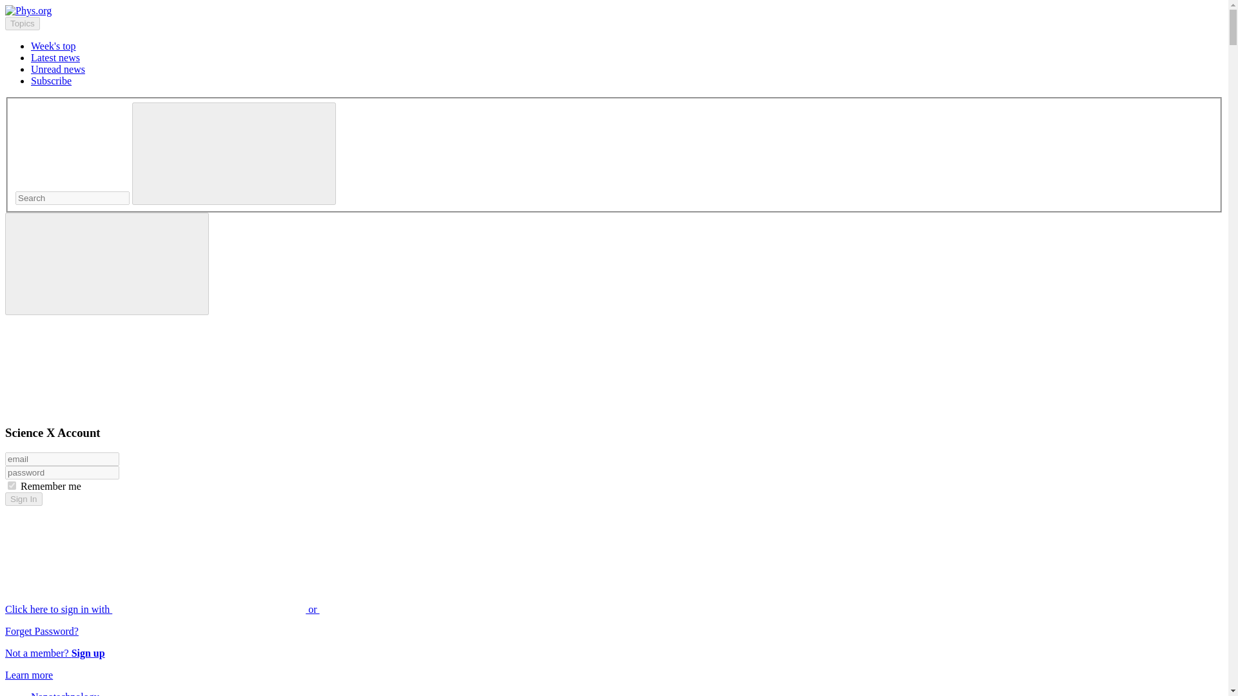 The image size is (1238, 696). What do you see at coordinates (53, 45) in the screenshot?
I see `Week's top` at bounding box center [53, 45].